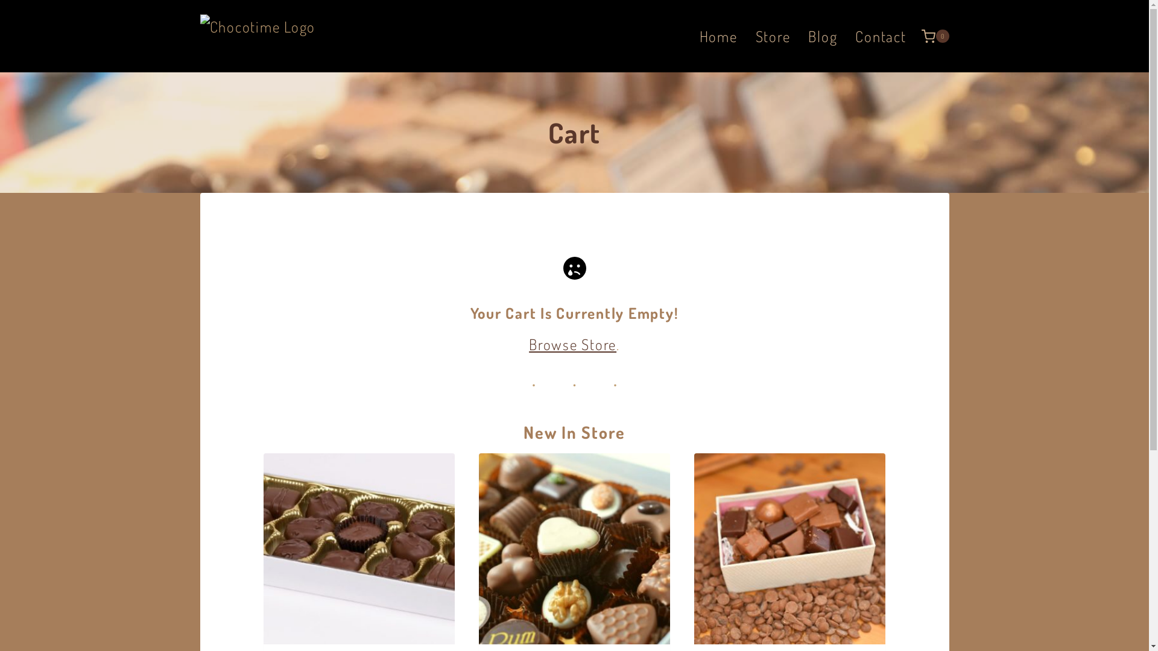 The width and height of the screenshot is (1158, 651). I want to click on Contact, so click(881, 36).